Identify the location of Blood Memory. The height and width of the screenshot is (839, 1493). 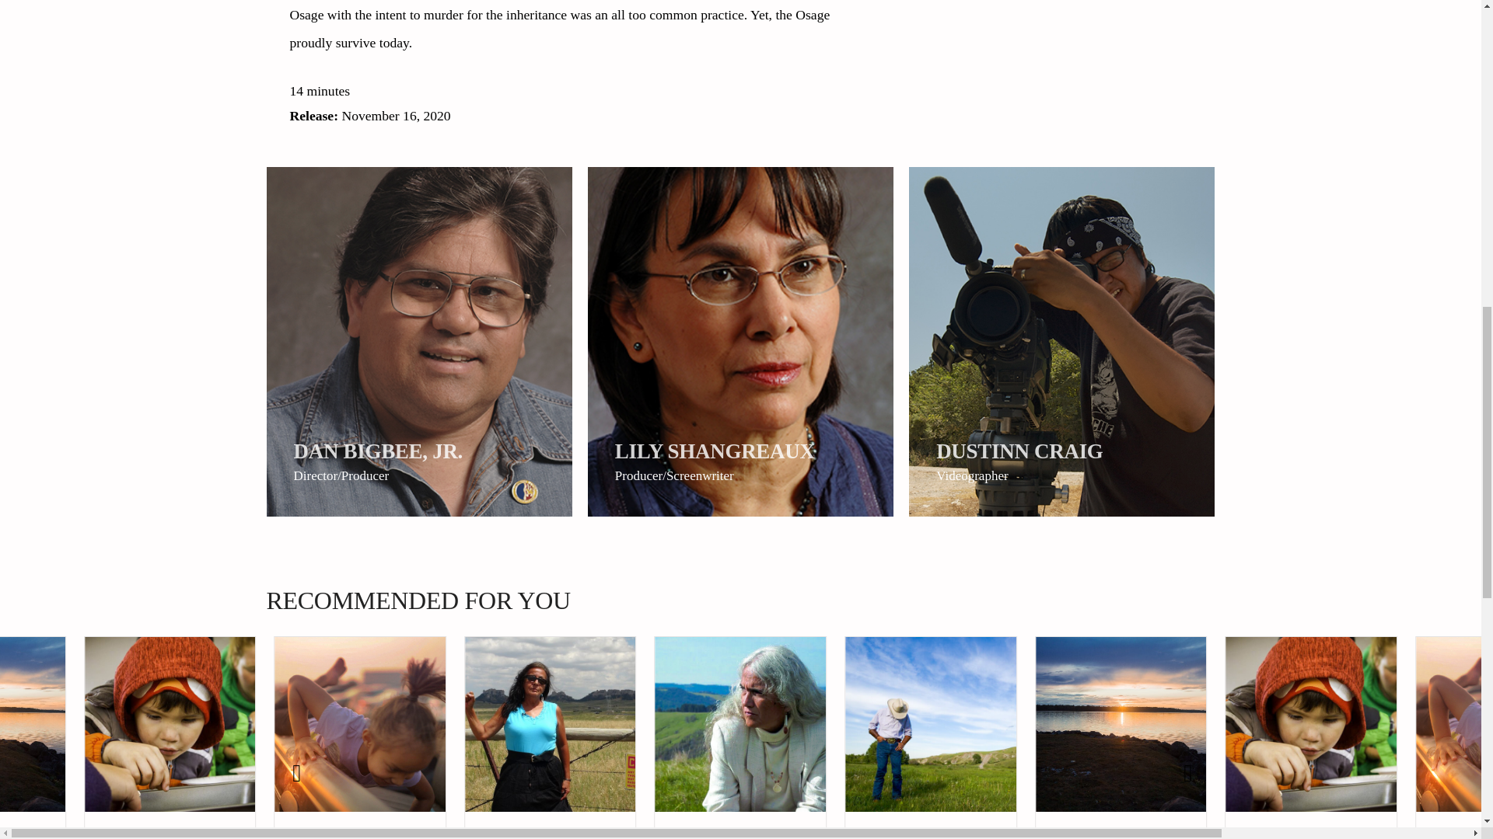
(359, 834).